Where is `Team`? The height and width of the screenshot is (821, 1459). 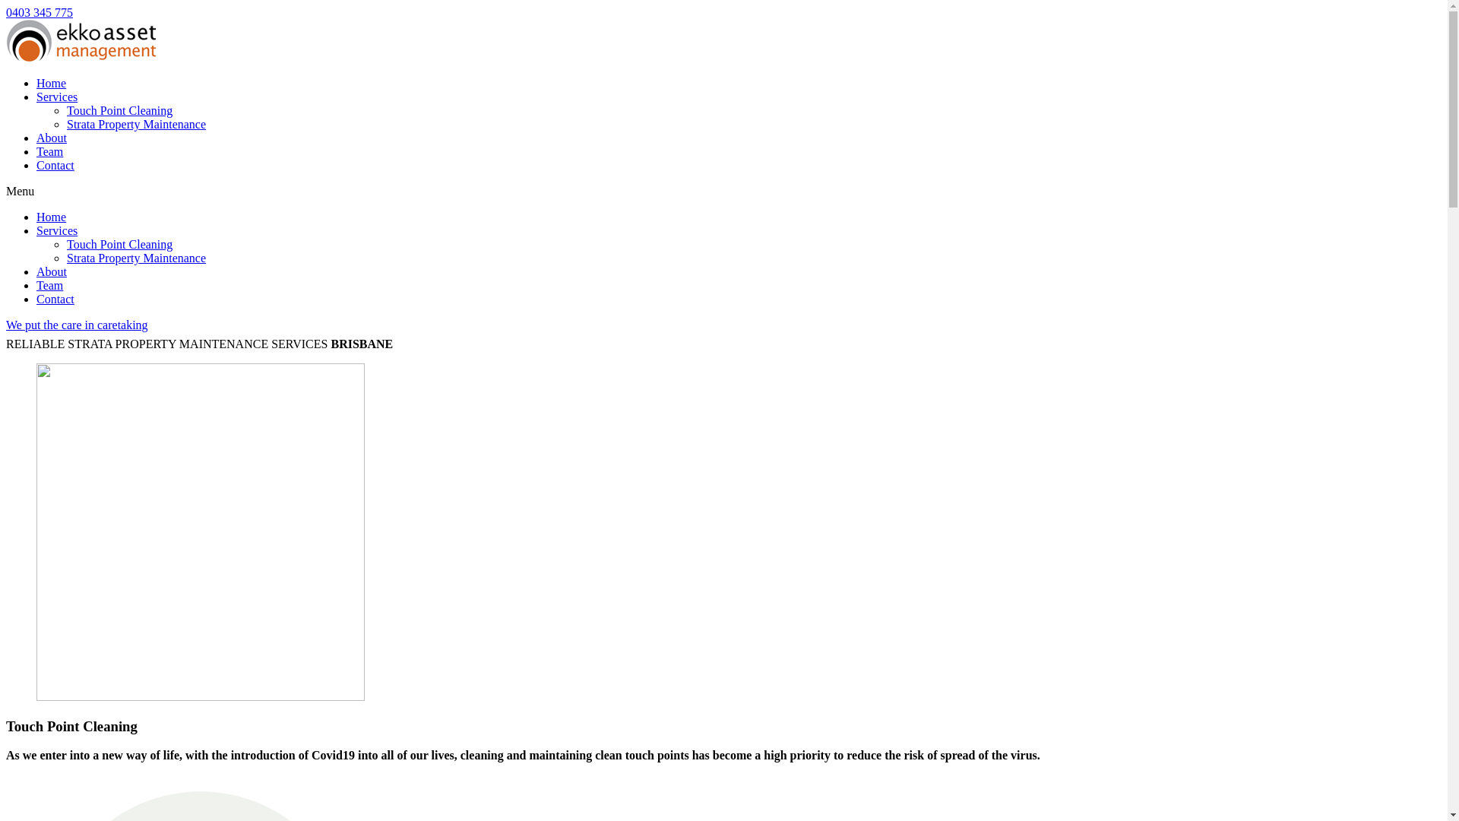 Team is located at coordinates (50, 152).